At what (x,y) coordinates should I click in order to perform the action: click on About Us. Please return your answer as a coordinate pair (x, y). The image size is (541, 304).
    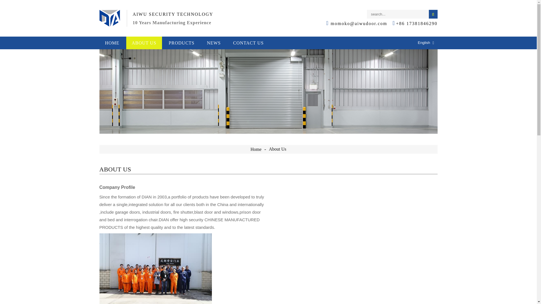
    Looking at the image, I should click on (277, 149).